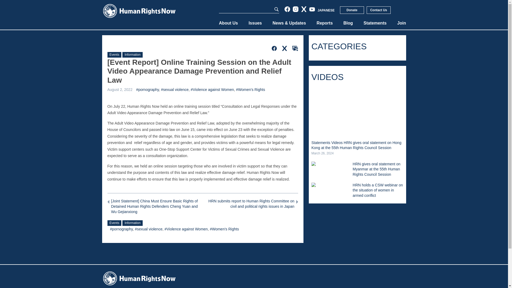  I want to click on Join, so click(402, 23).